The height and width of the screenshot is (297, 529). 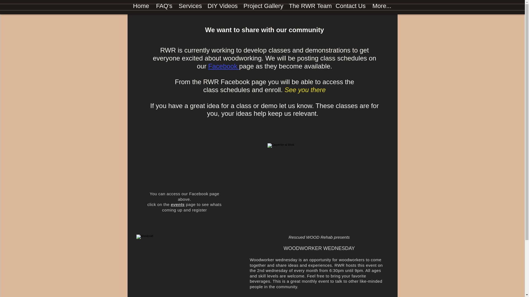 What do you see at coordinates (222, 6) in the screenshot?
I see `DIY Videos` at bounding box center [222, 6].